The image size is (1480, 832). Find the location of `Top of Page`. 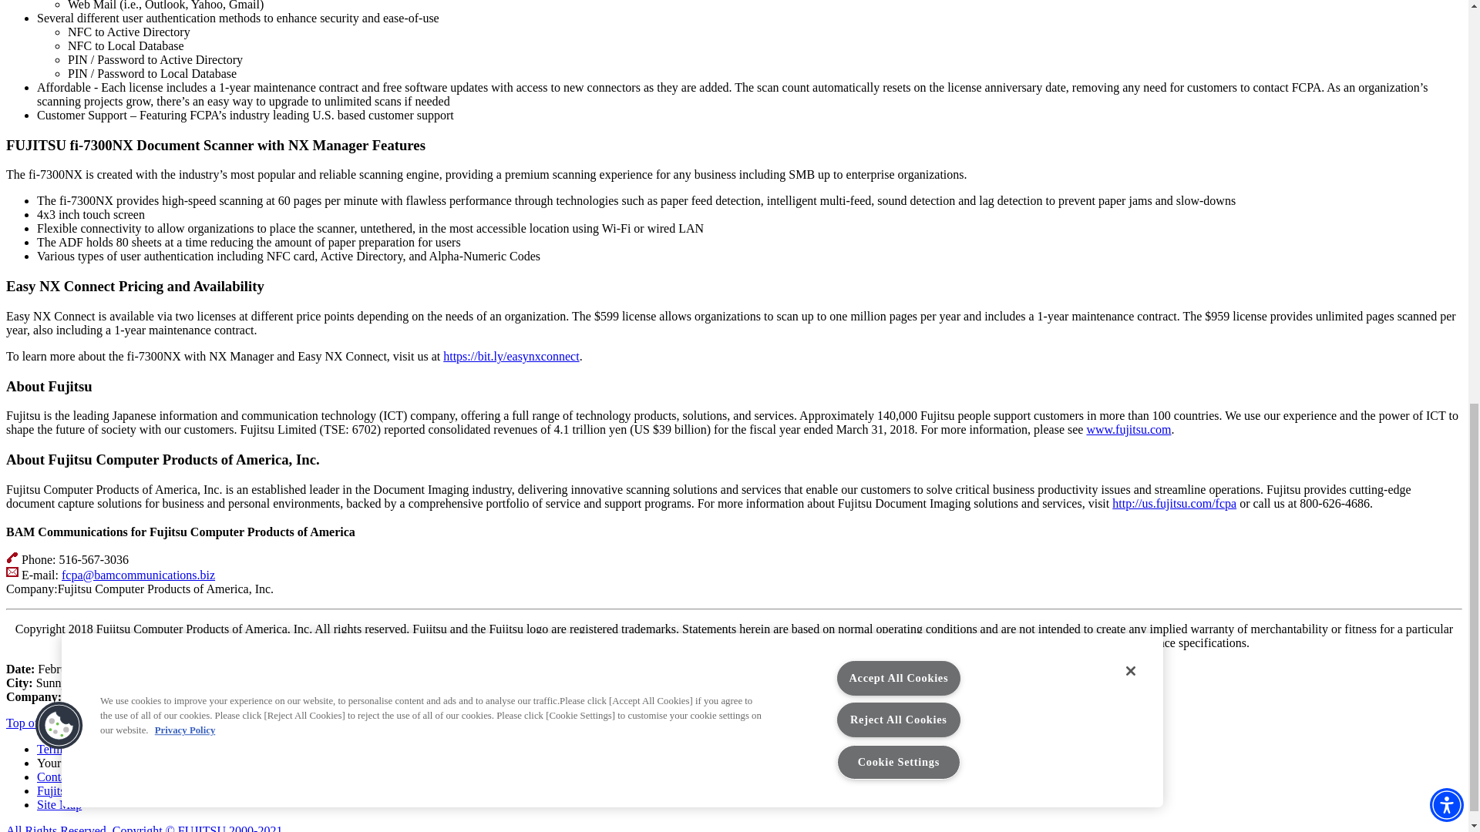

Top of Page is located at coordinates (40, 722).